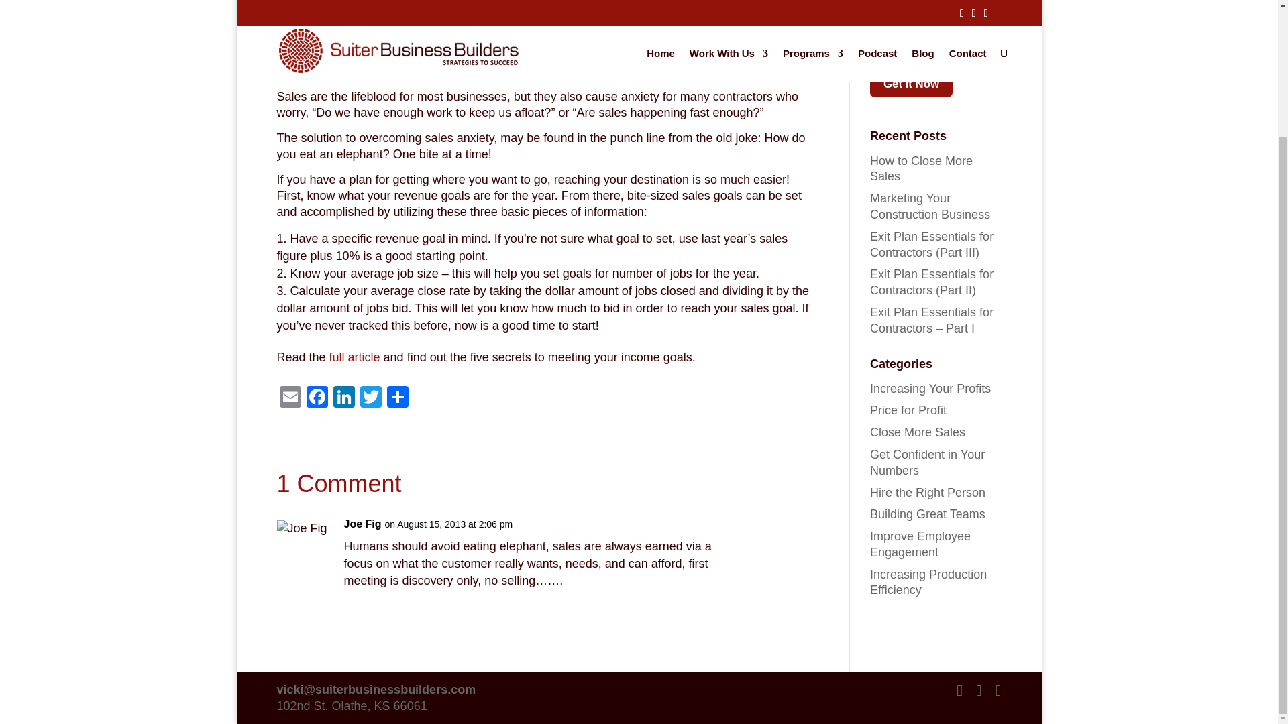 Image resolution: width=1288 pixels, height=724 pixels. I want to click on Facebook, so click(316, 398).